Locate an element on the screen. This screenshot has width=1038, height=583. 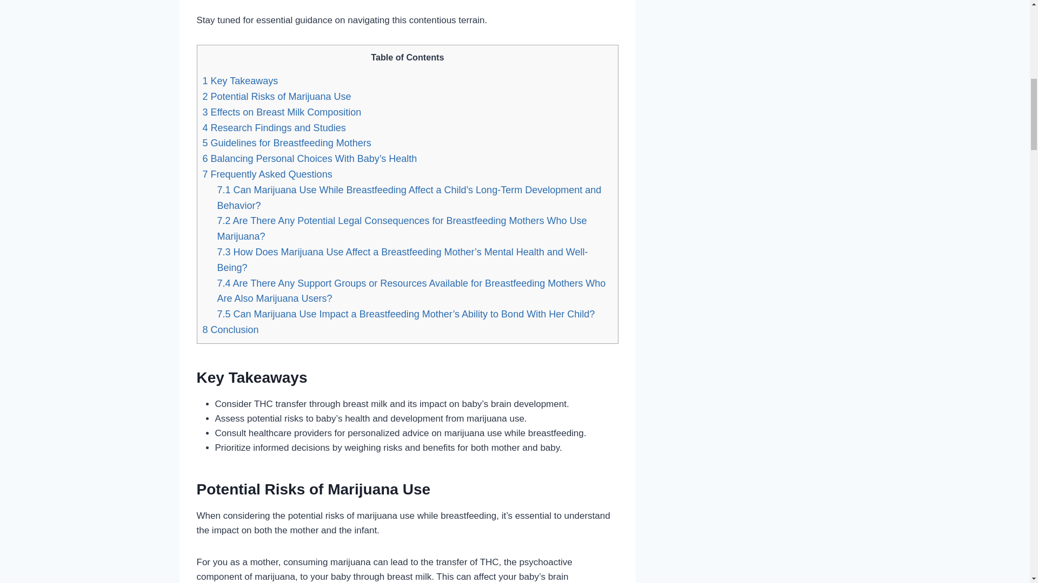
3 Effects on Breast Milk Composition is located at coordinates (282, 112).